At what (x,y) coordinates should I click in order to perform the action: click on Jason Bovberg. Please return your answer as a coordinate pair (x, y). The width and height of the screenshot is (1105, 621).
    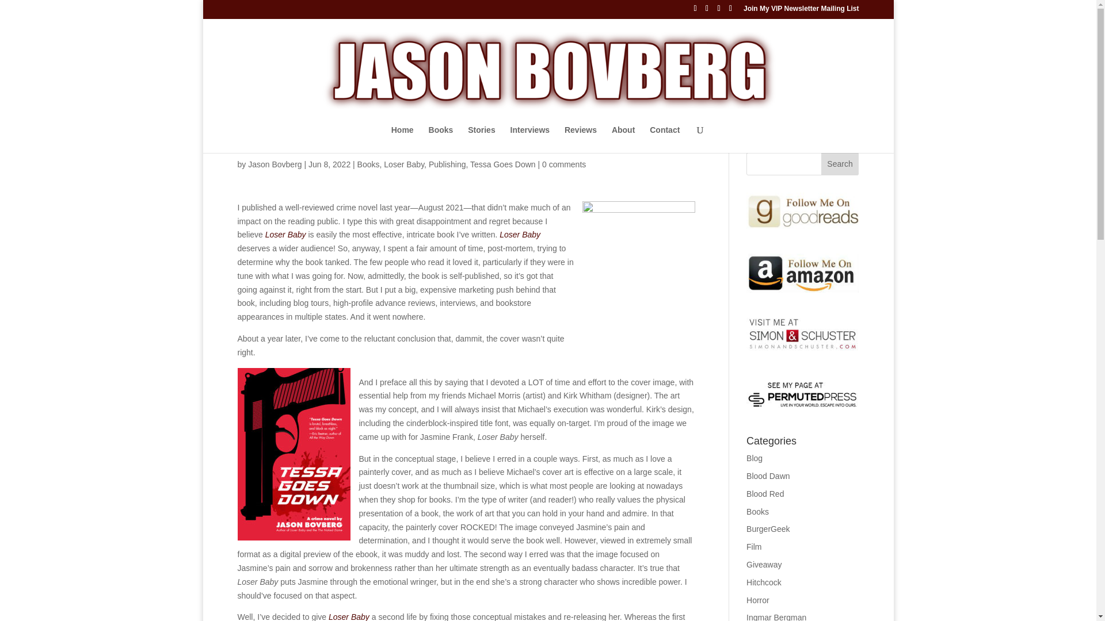
    Looking at the image, I should click on (275, 164).